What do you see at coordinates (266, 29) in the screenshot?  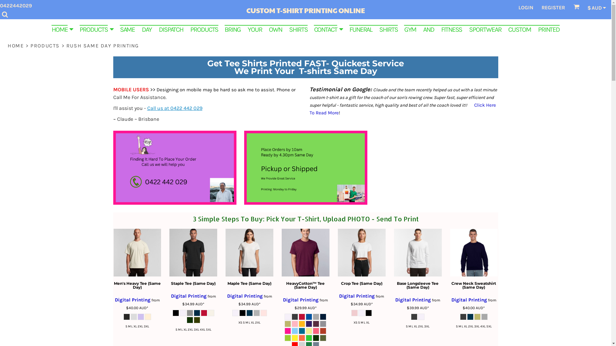 I see `BRING YOUR OWN SHIRTS` at bounding box center [266, 29].